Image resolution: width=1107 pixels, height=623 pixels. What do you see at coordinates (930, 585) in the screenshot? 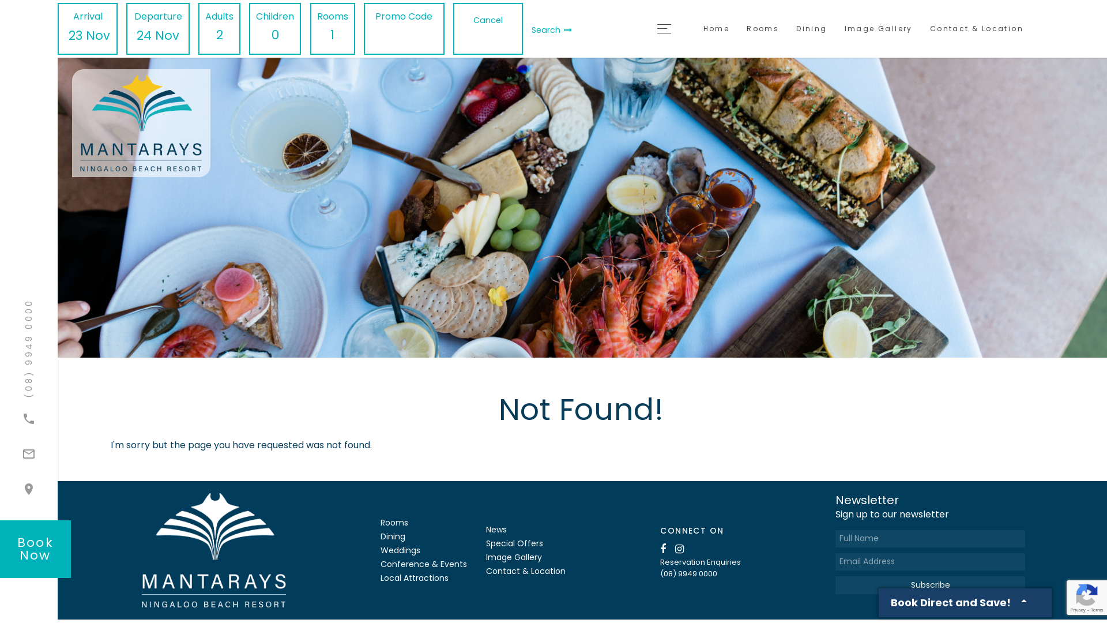
I see `Subscribe` at bounding box center [930, 585].